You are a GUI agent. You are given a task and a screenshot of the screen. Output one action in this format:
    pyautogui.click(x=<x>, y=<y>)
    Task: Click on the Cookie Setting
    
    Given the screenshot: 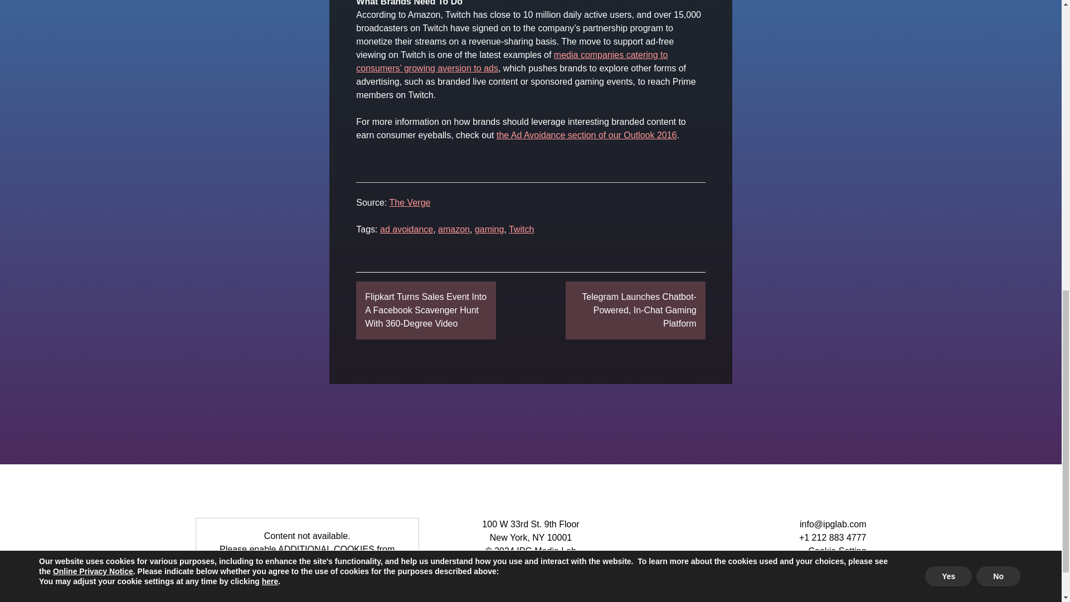 What is the action you would take?
    pyautogui.click(x=836, y=551)
    